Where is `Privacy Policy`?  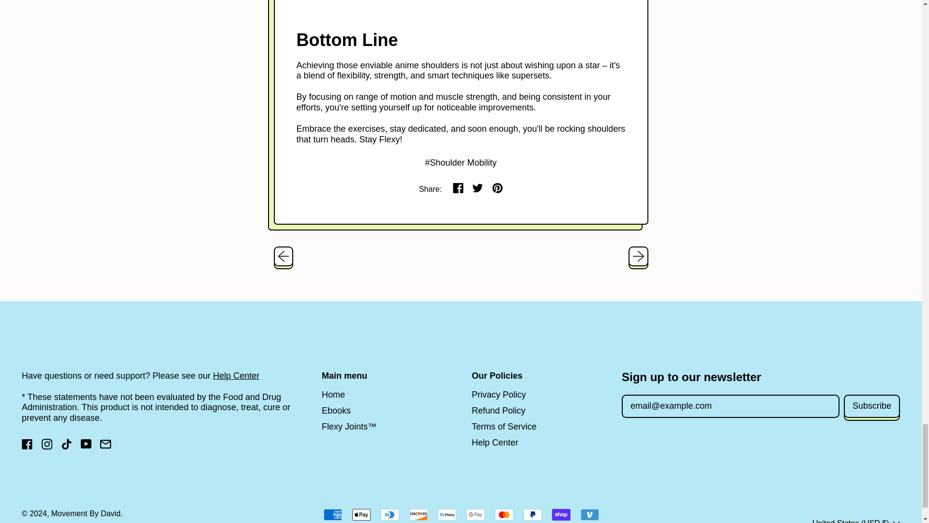
Privacy Policy is located at coordinates (498, 394).